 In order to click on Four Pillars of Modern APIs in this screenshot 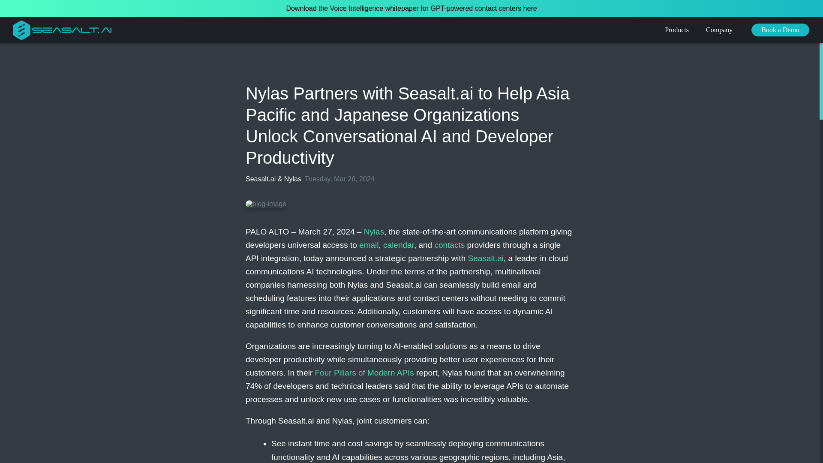, I will do `click(364, 373)`.